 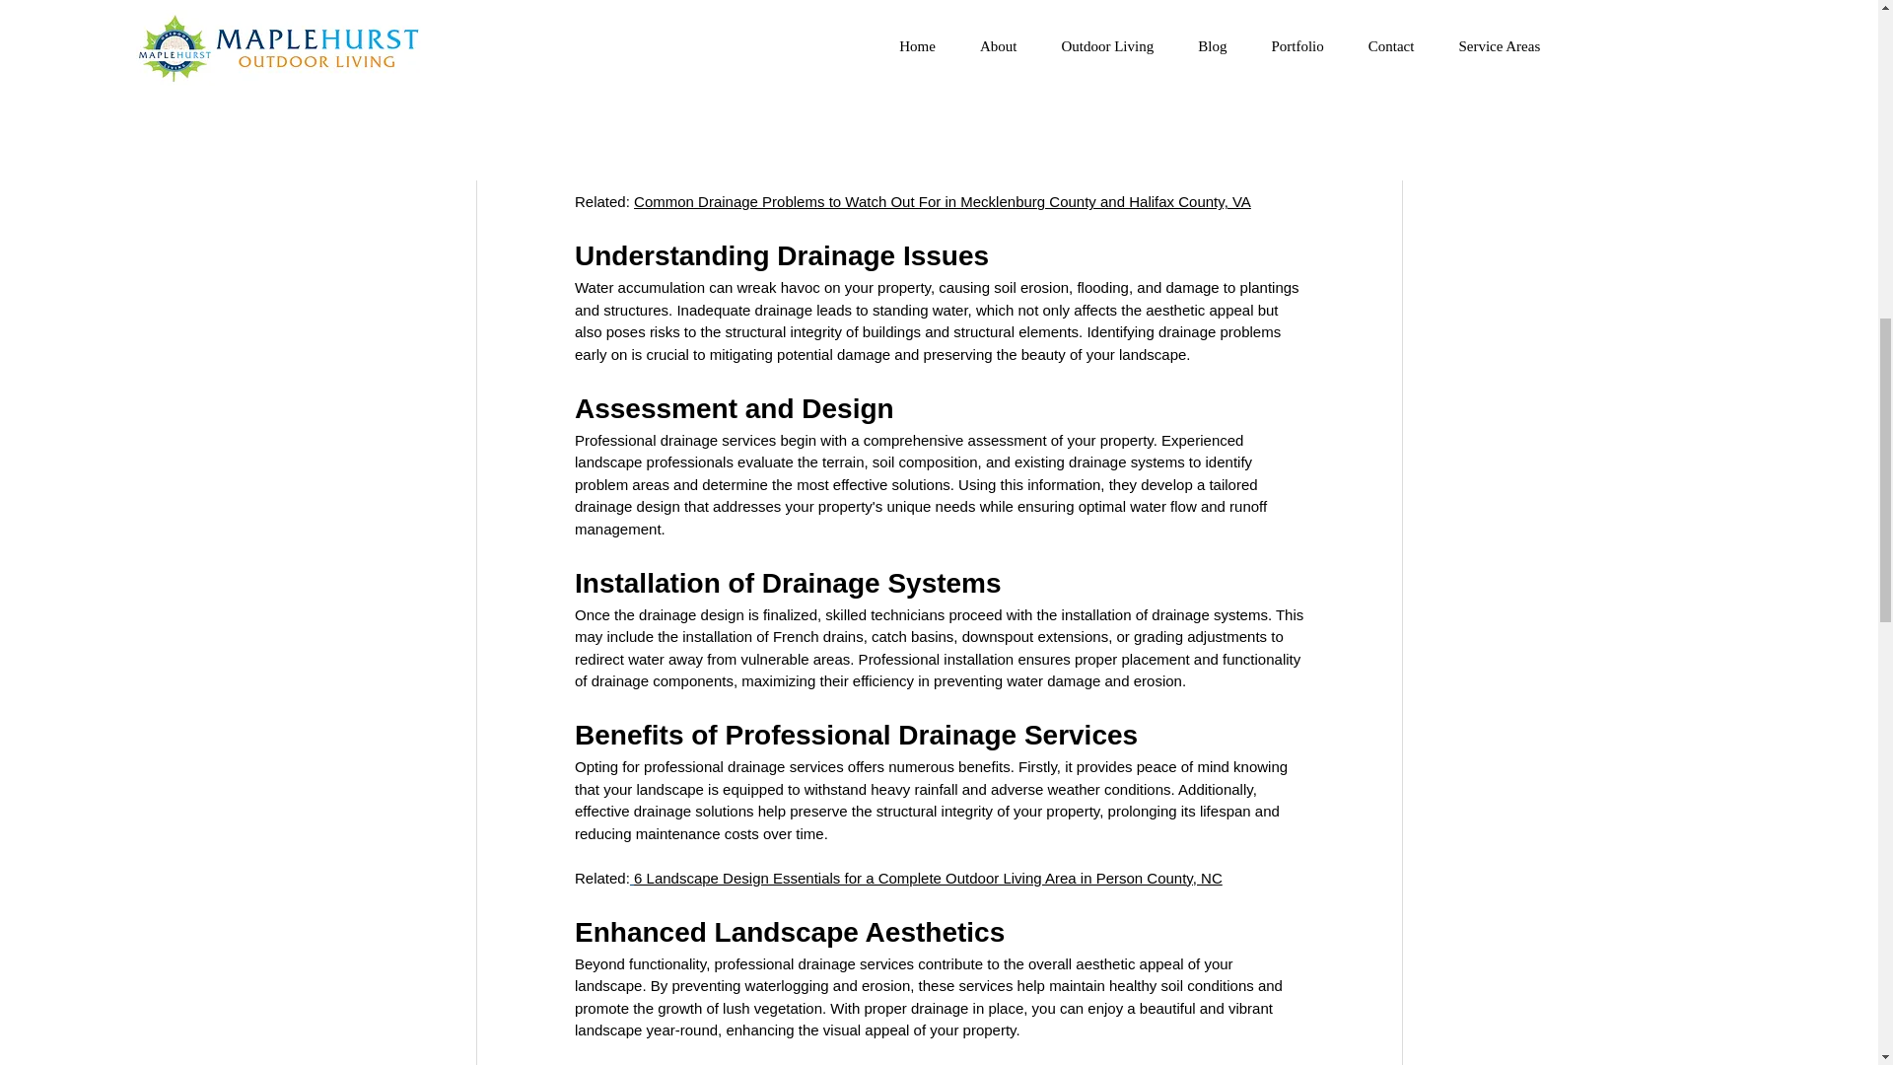 I want to click on Mecklenburg County, VA, so click(x=797, y=91).